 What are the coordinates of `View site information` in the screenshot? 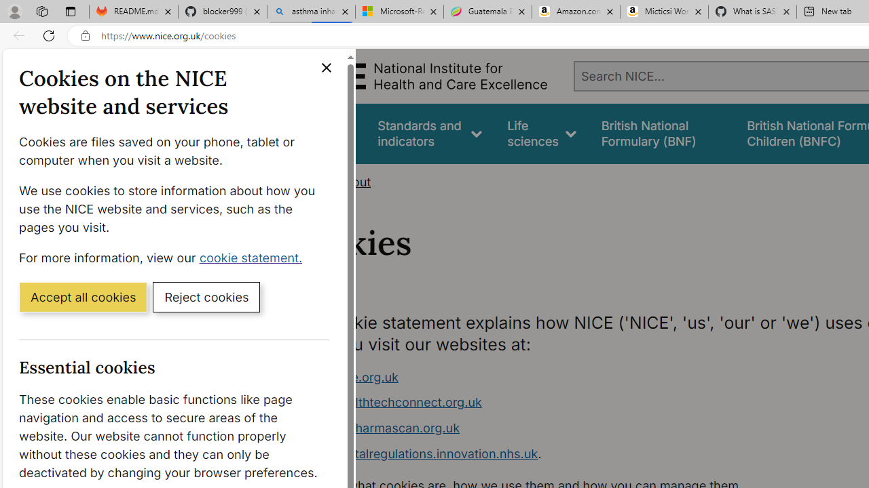 It's located at (86, 36).